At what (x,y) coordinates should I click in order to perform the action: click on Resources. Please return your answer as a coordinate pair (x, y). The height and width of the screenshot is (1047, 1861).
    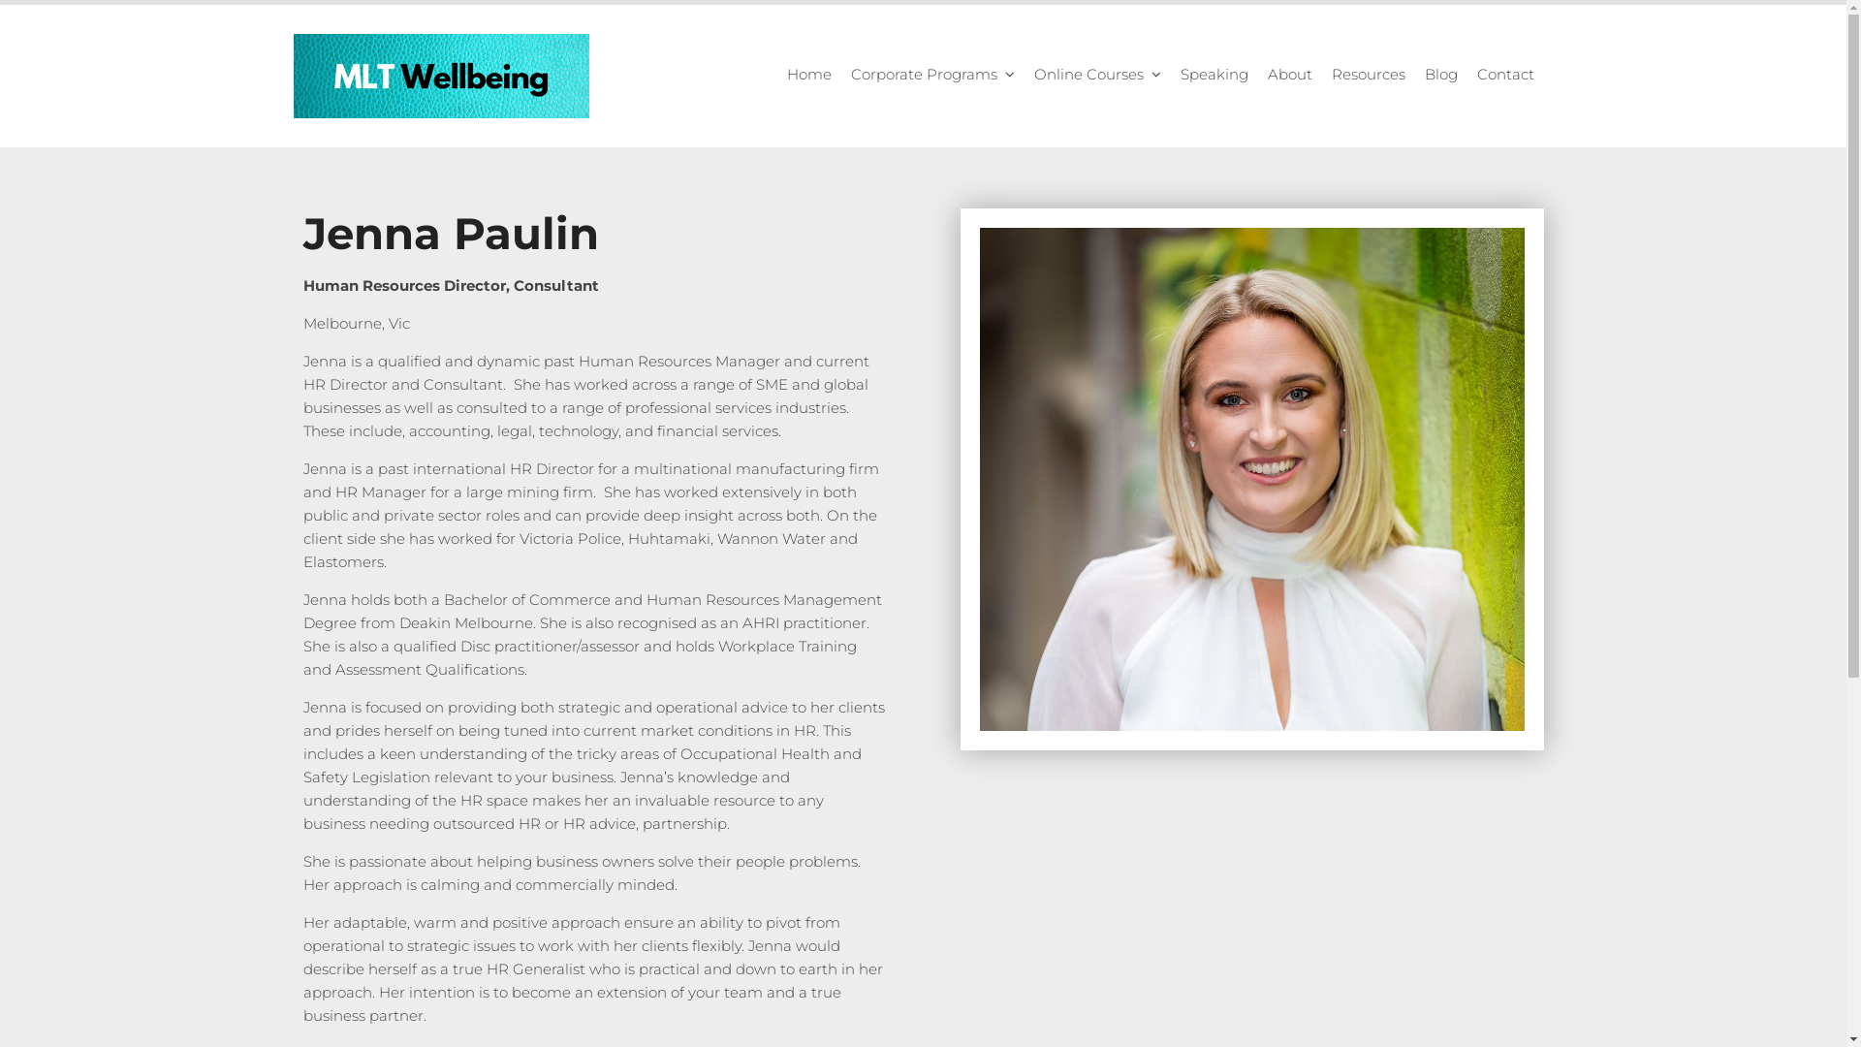
    Looking at the image, I should click on (1369, 76).